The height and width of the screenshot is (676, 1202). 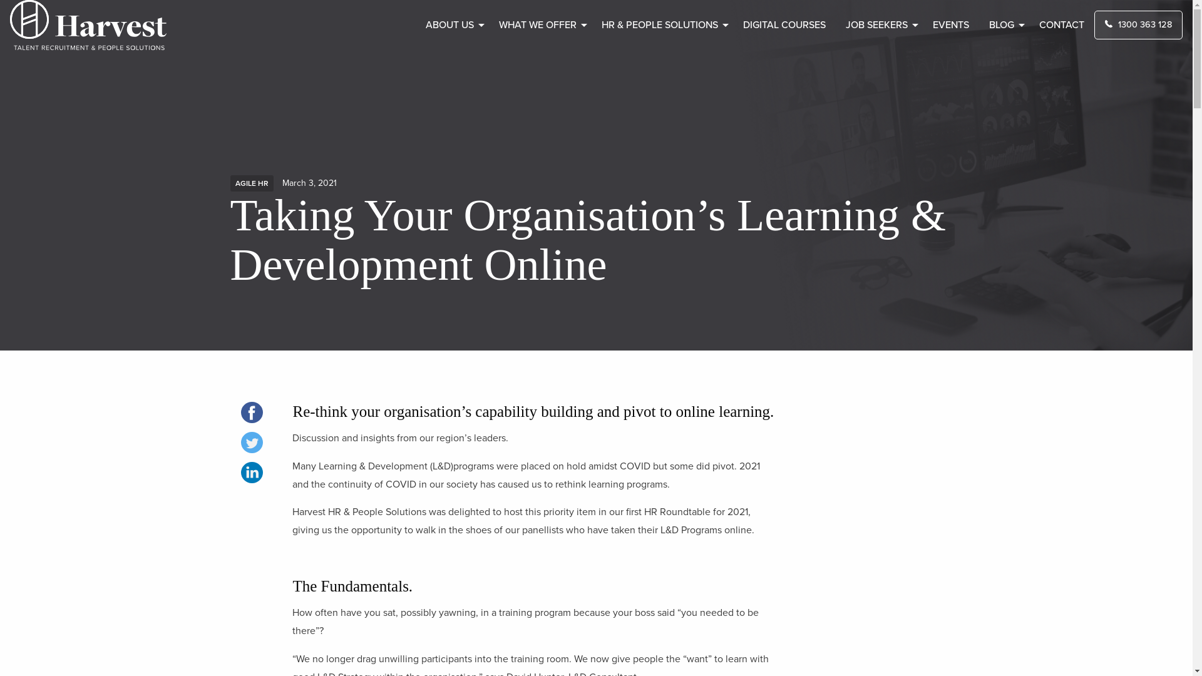 I want to click on WHAT WE OFFER, so click(x=540, y=25).